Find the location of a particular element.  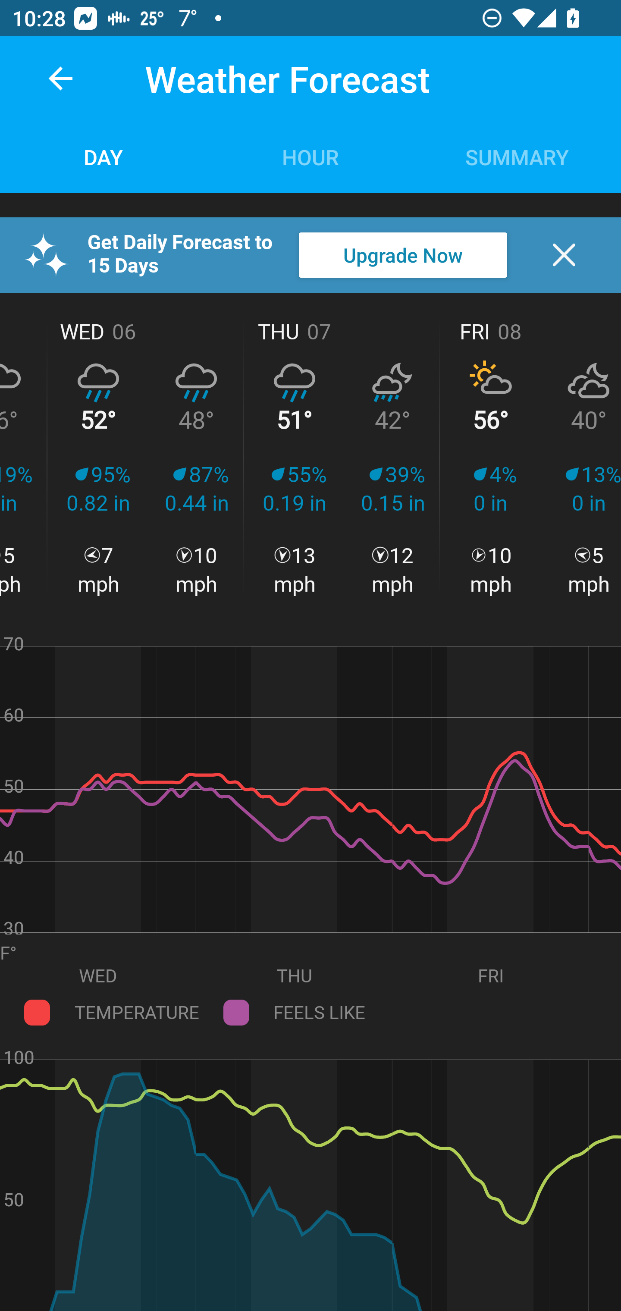

Summary Tab SUMMARY is located at coordinates (517, 156).